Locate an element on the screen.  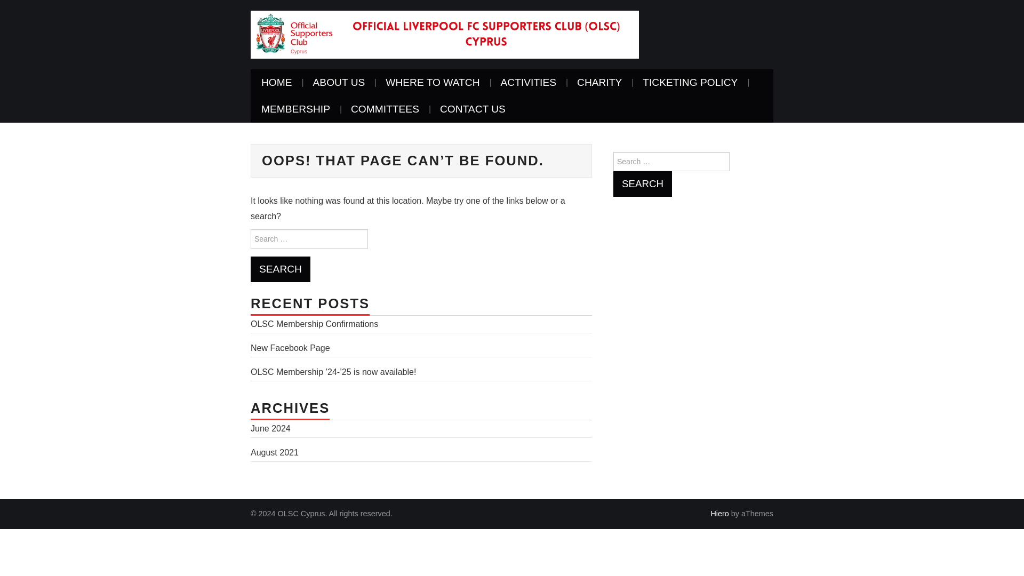
Search for: is located at coordinates (671, 161).